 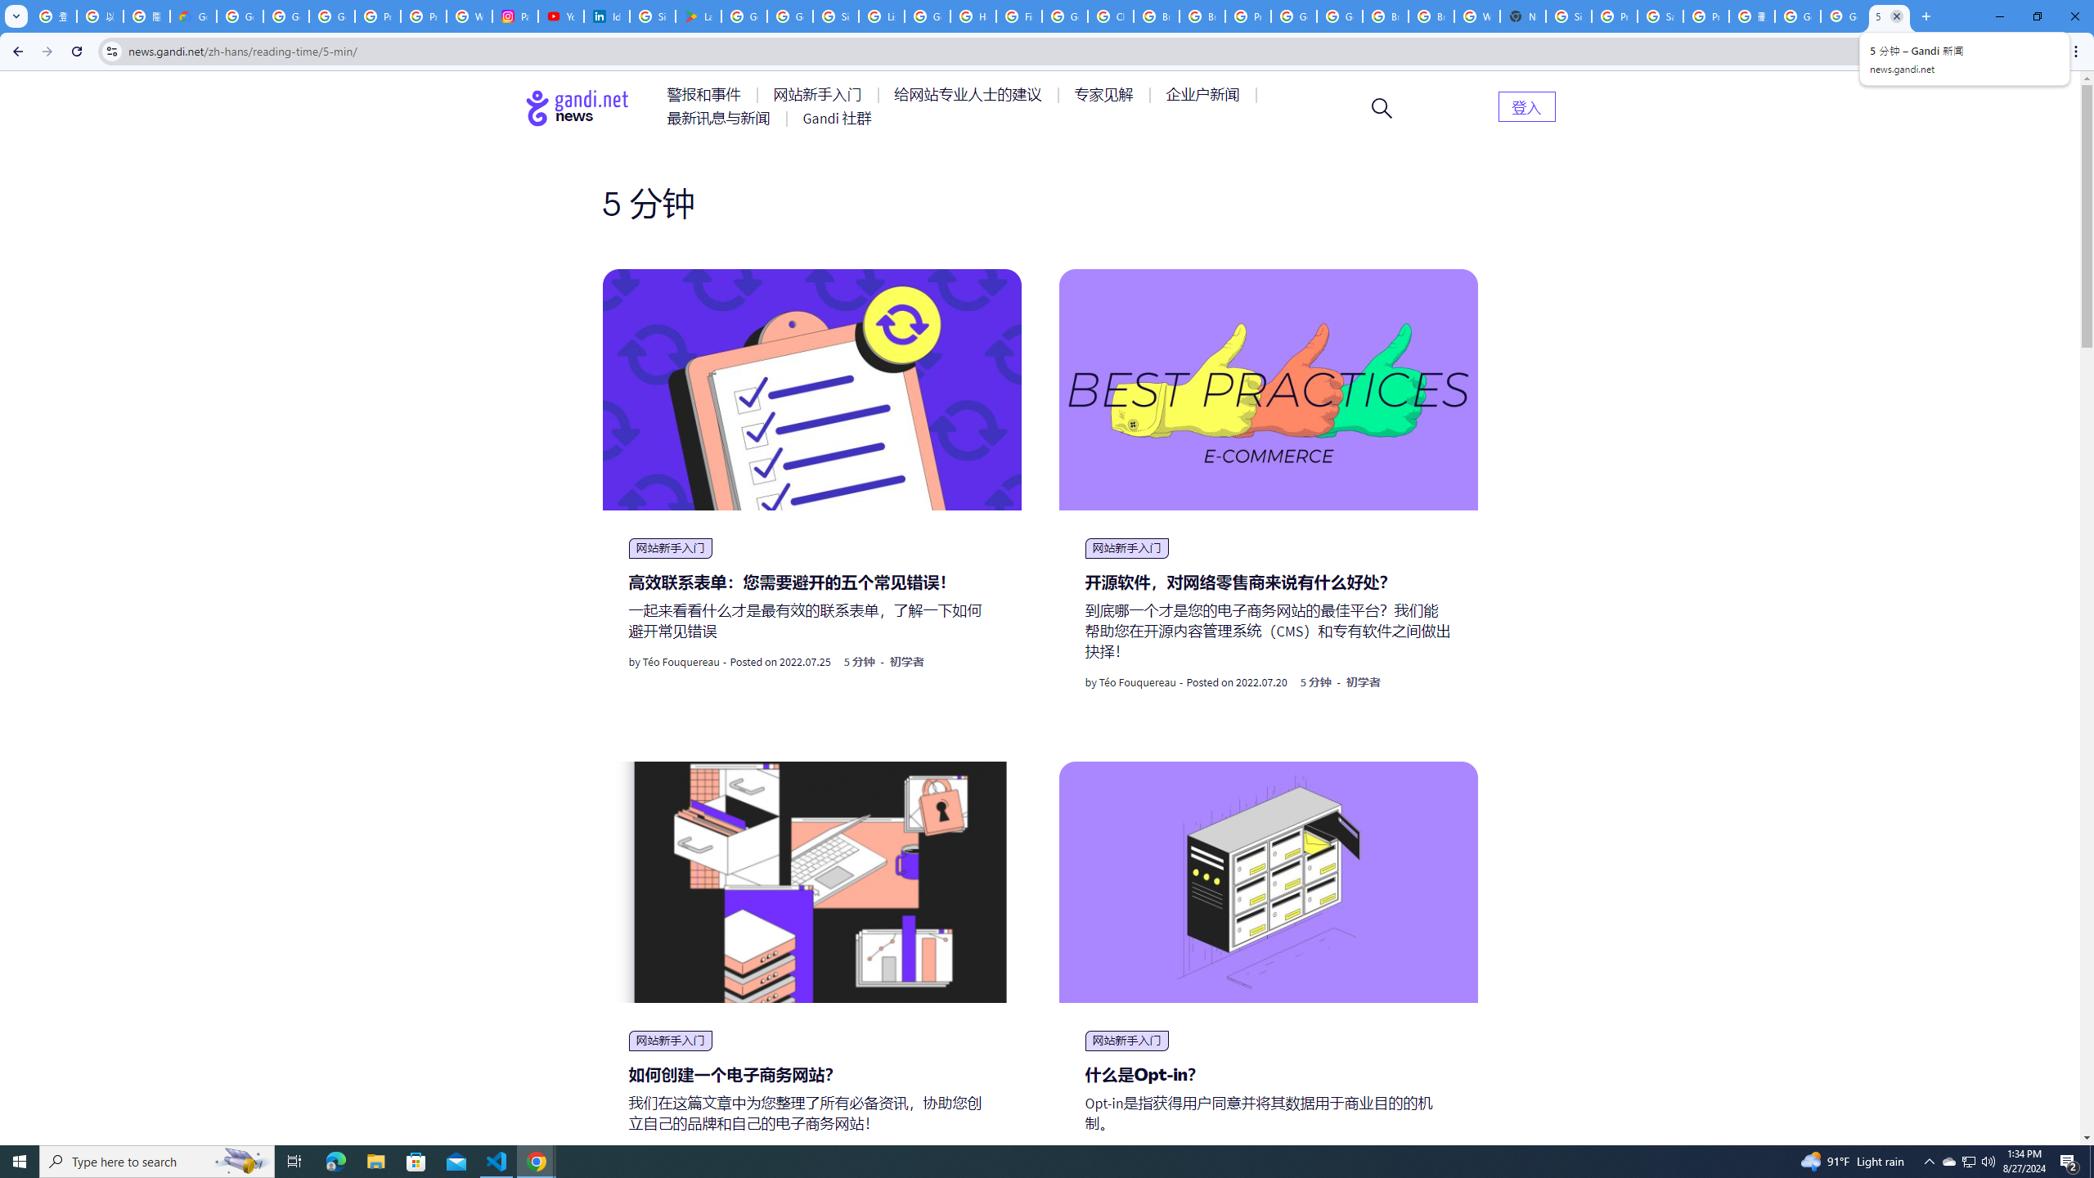 What do you see at coordinates (1526, 106) in the screenshot?
I see `AutomationID: menu-item-82399` at bounding box center [1526, 106].